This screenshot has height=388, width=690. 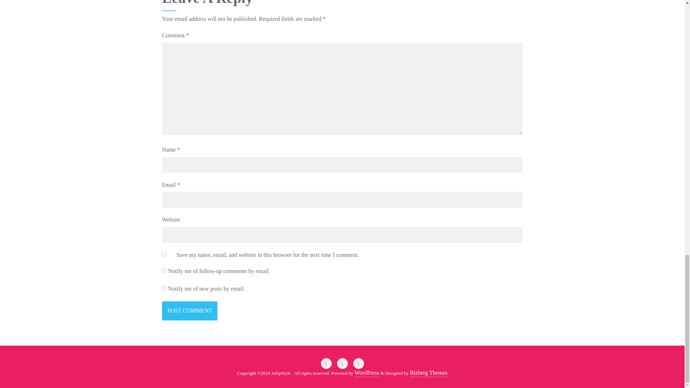 I want to click on Post Comment, so click(x=190, y=311).